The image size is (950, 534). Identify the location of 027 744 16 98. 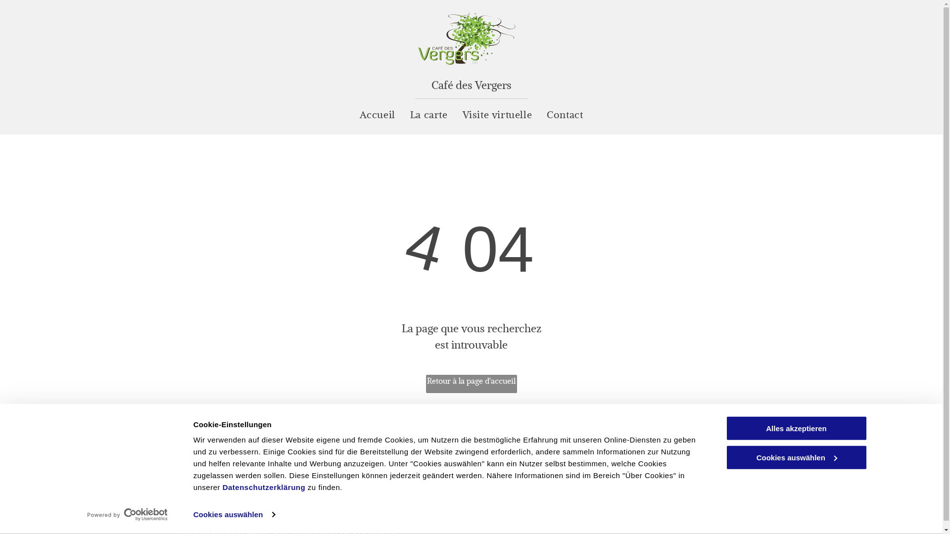
(355, 457).